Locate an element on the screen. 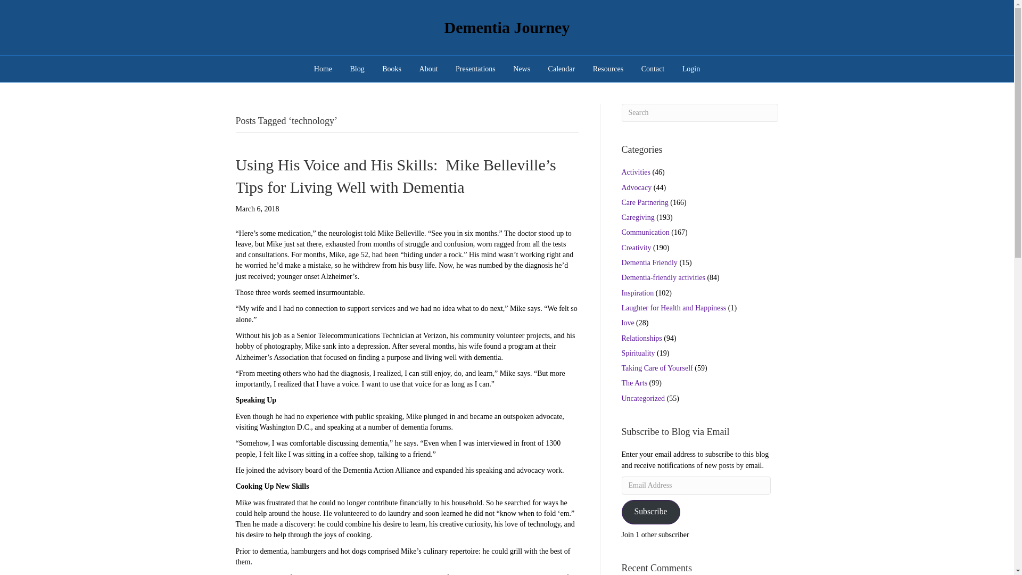 The image size is (1022, 575). Books is located at coordinates (392, 68).